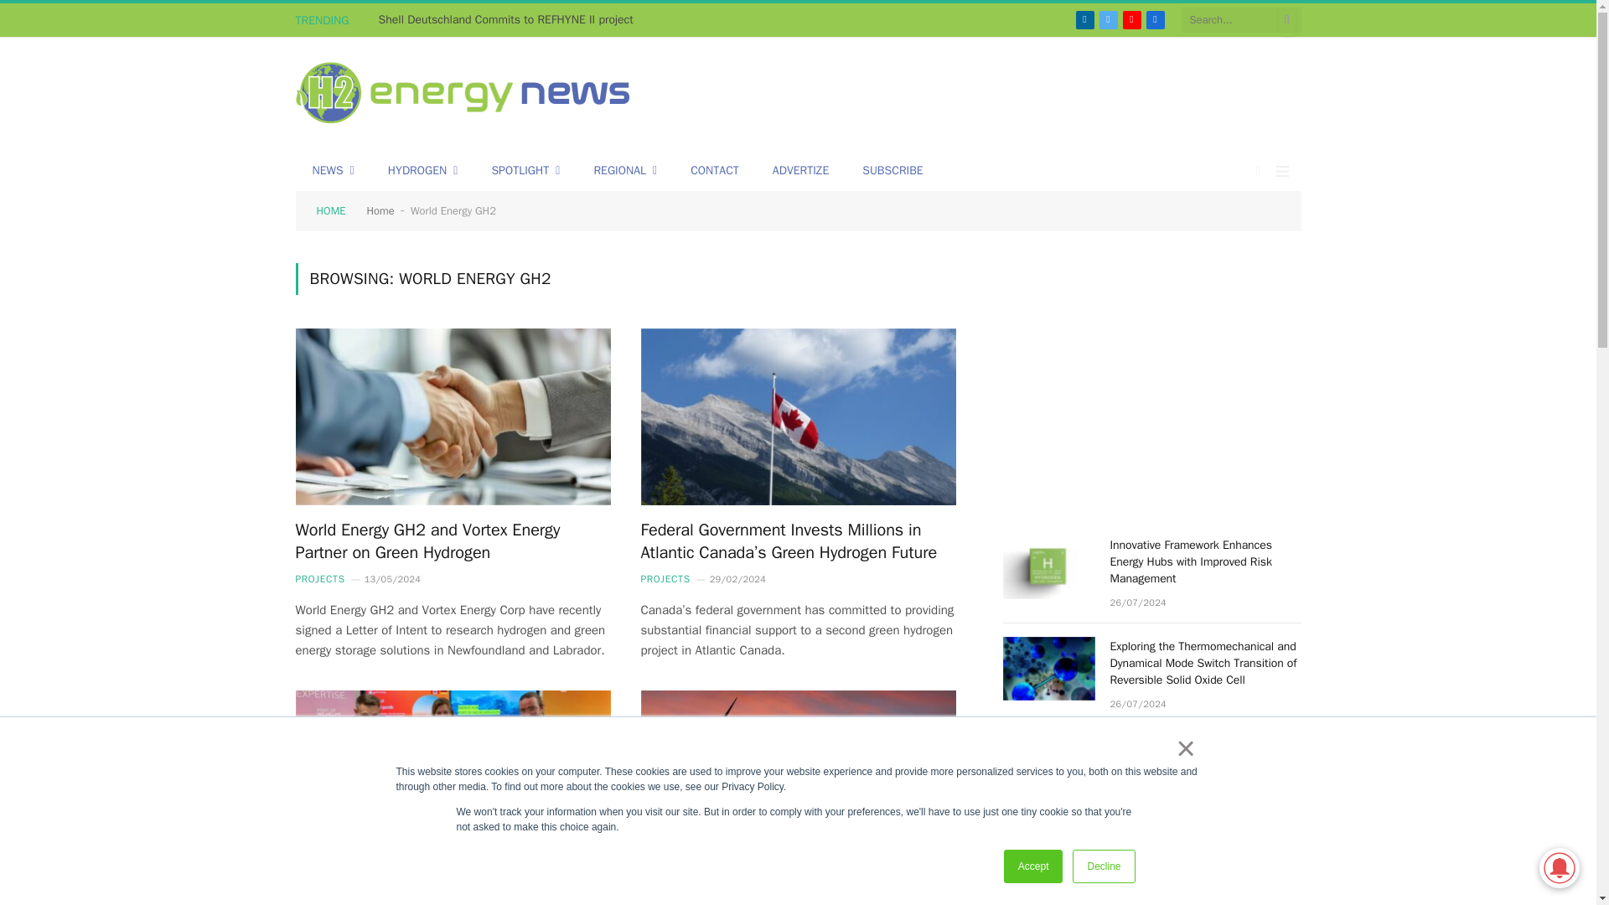 Image resolution: width=1609 pixels, height=905 pixels. I want to click on HYDROGEN, so click(422, 171).